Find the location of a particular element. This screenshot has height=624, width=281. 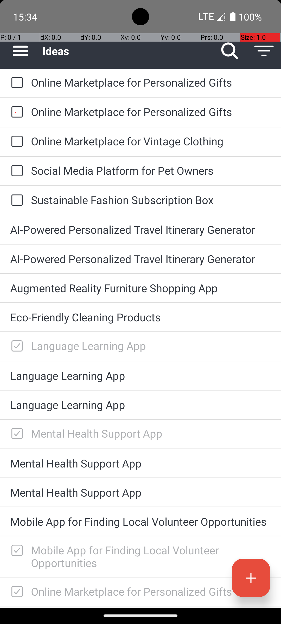

Mobile App for Finding Local Volunteer Opportunities is located at coordinates (140, 522).